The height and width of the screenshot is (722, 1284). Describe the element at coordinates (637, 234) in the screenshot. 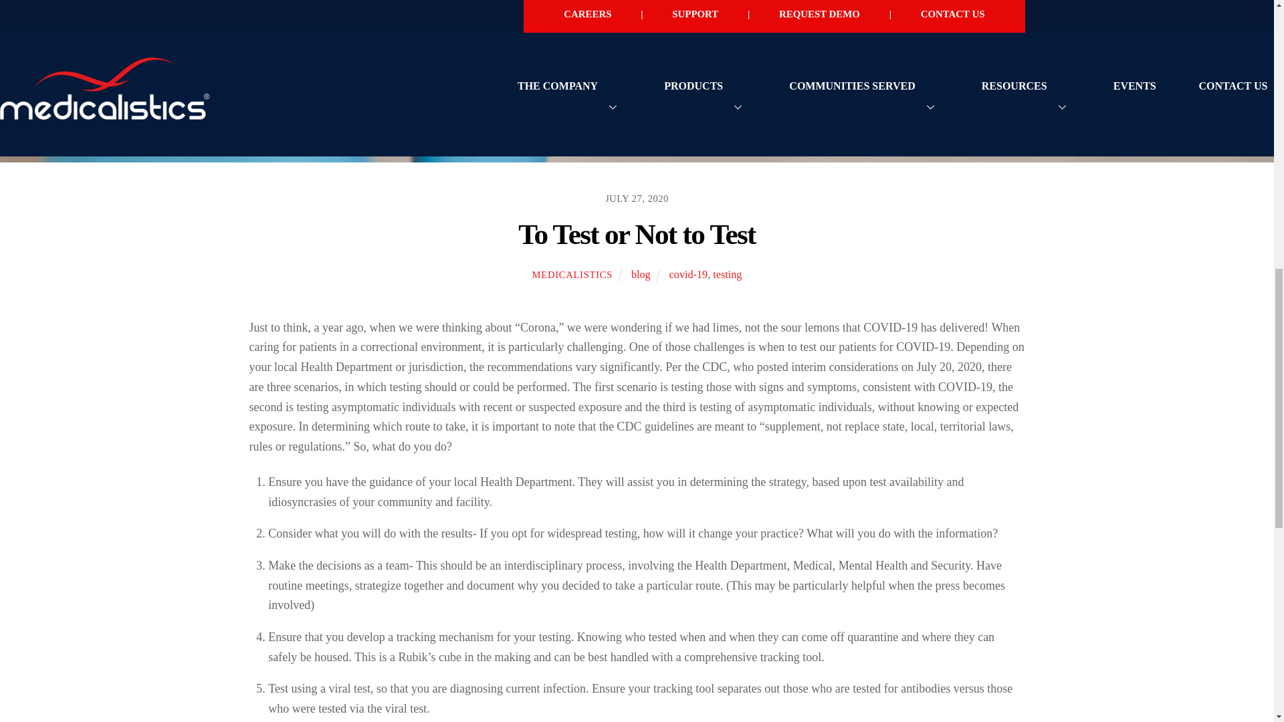

I see `To Test or Not to Test` at that location.